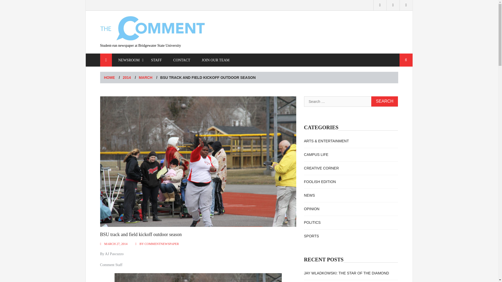 Image resolution: width=502 pixels, height=282 pixels. Describe the element at coordinates (109, 77) in the screenshot. I see `HOME` at that location.